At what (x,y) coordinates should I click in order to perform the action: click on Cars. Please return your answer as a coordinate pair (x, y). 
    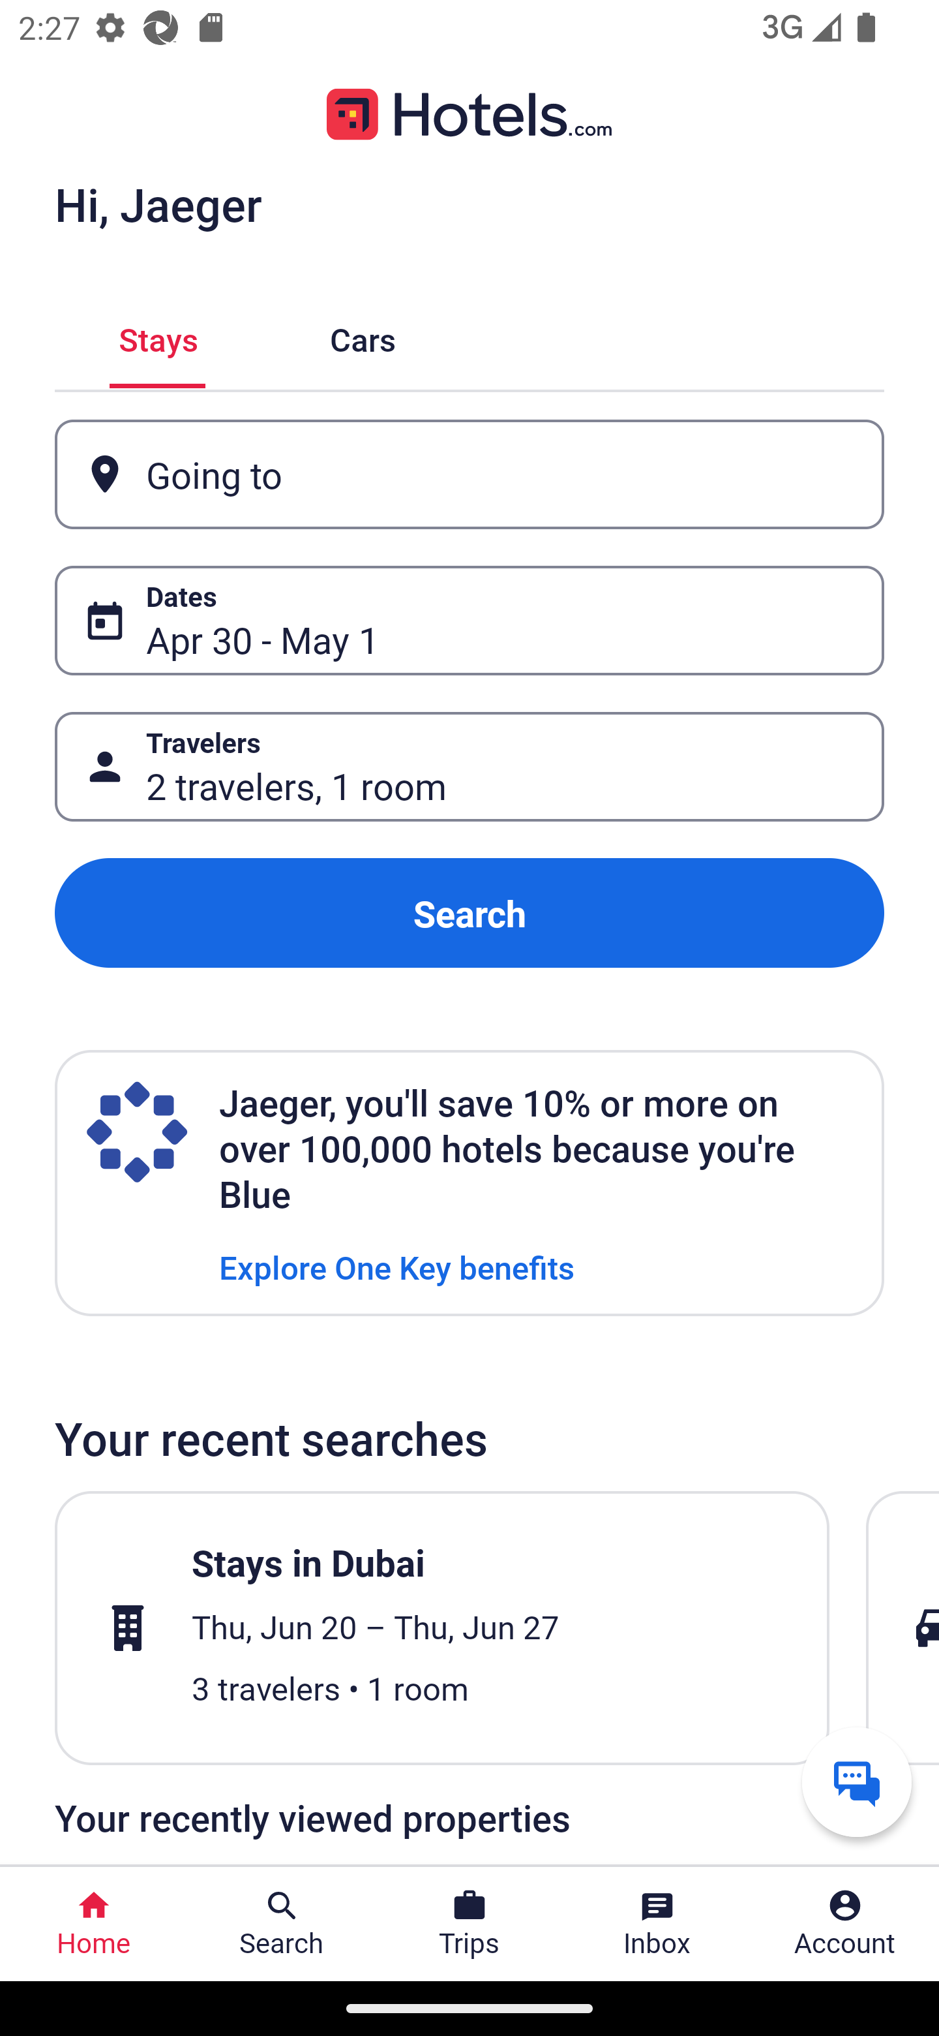
    Looking at the image, I should click on (363, 337).